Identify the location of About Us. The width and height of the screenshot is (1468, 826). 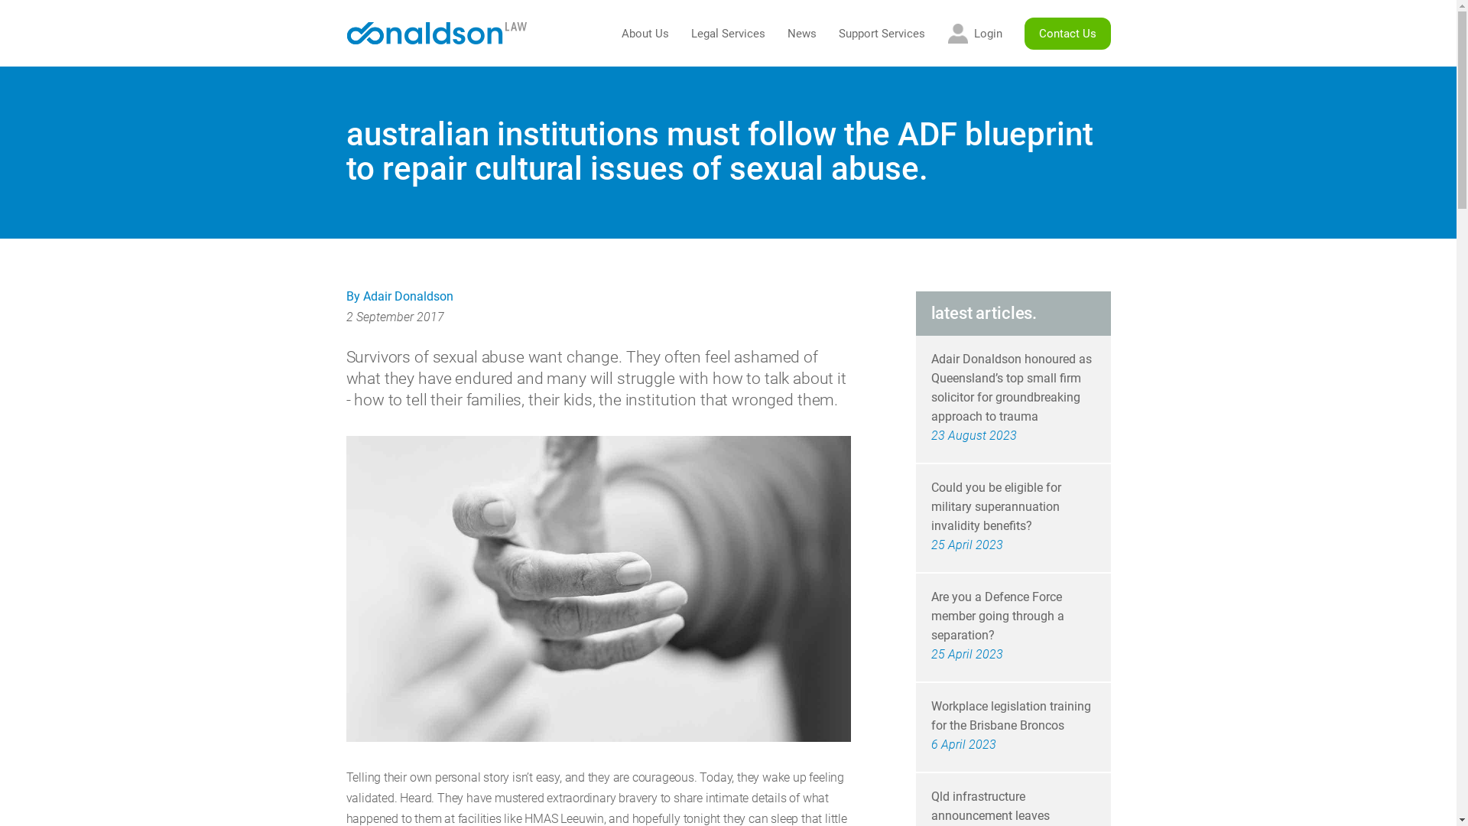
(645, 33).